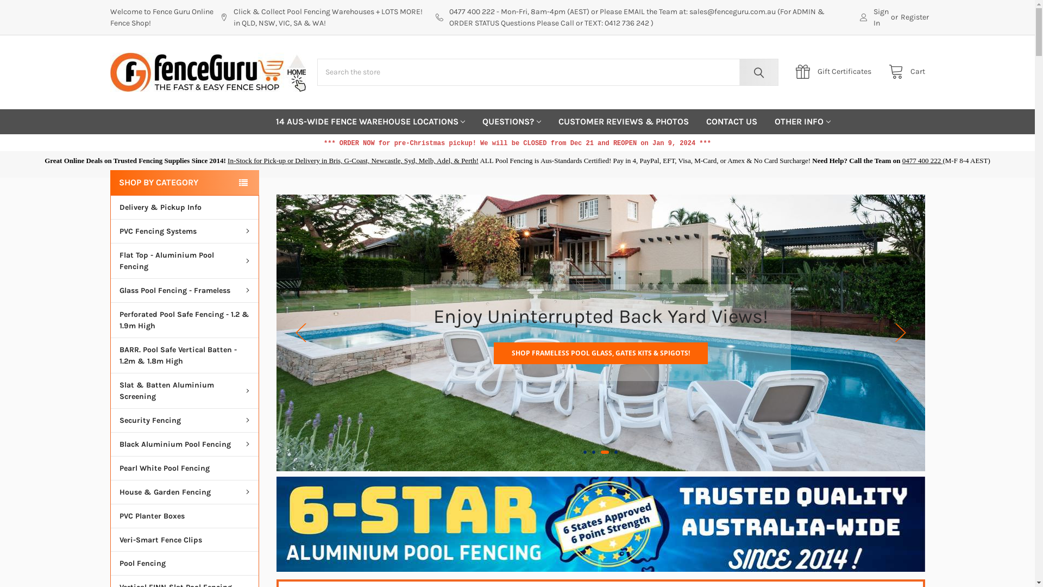 Image resolution: width=1043 pixels, height=587 pixels. I want to click on Previous, so click(301, 333).